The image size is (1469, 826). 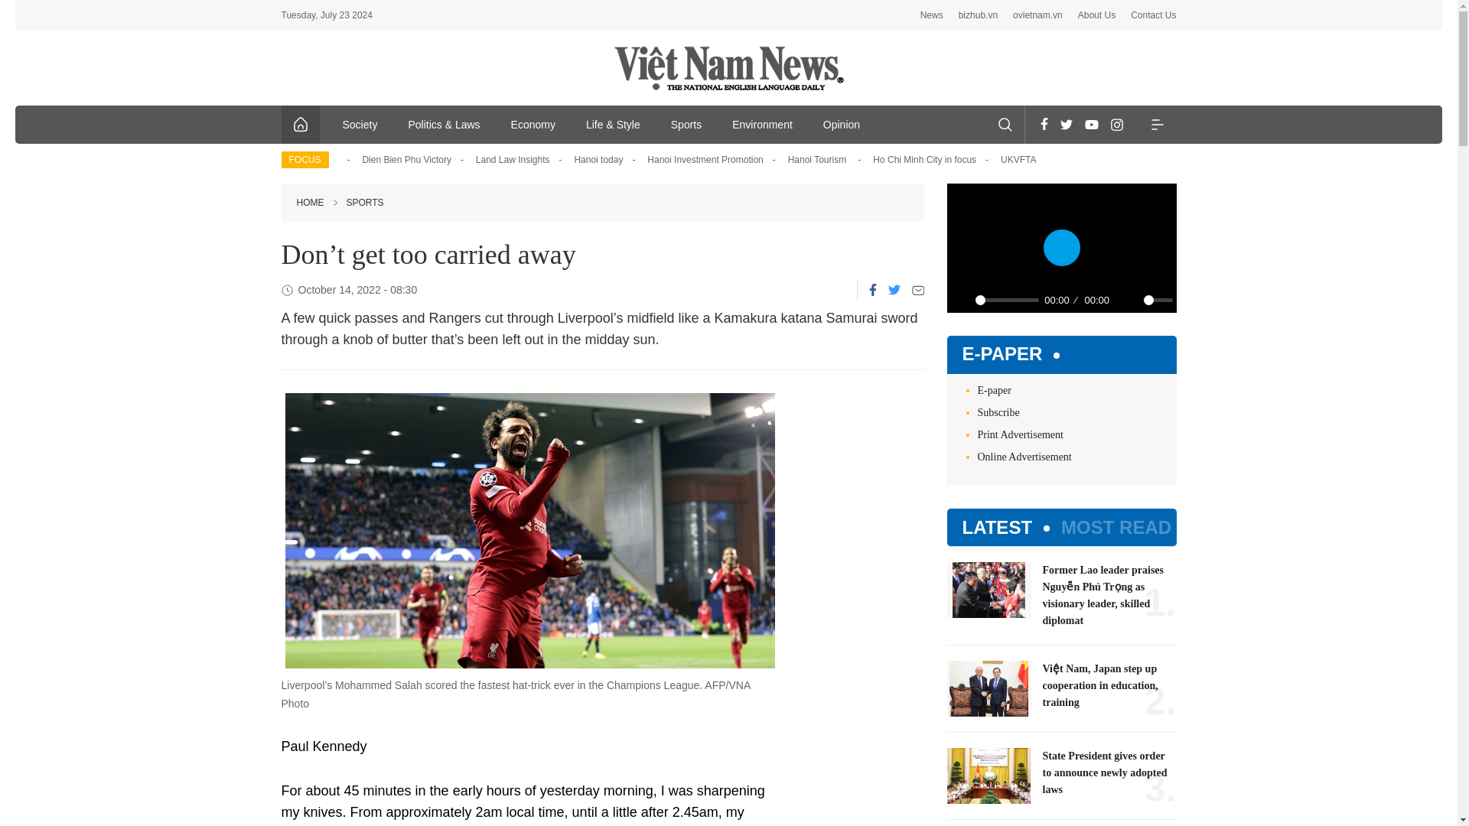 I want to click on Sports, so click(x=686, y=124).